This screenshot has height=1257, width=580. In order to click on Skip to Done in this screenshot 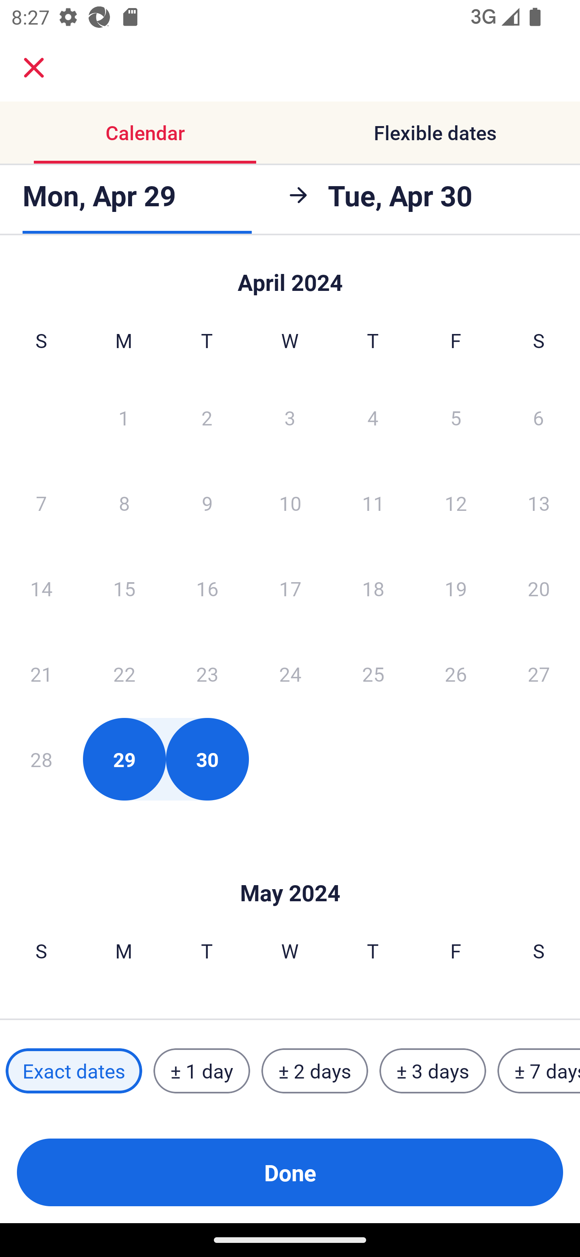, I will do `click(290, 869)`.